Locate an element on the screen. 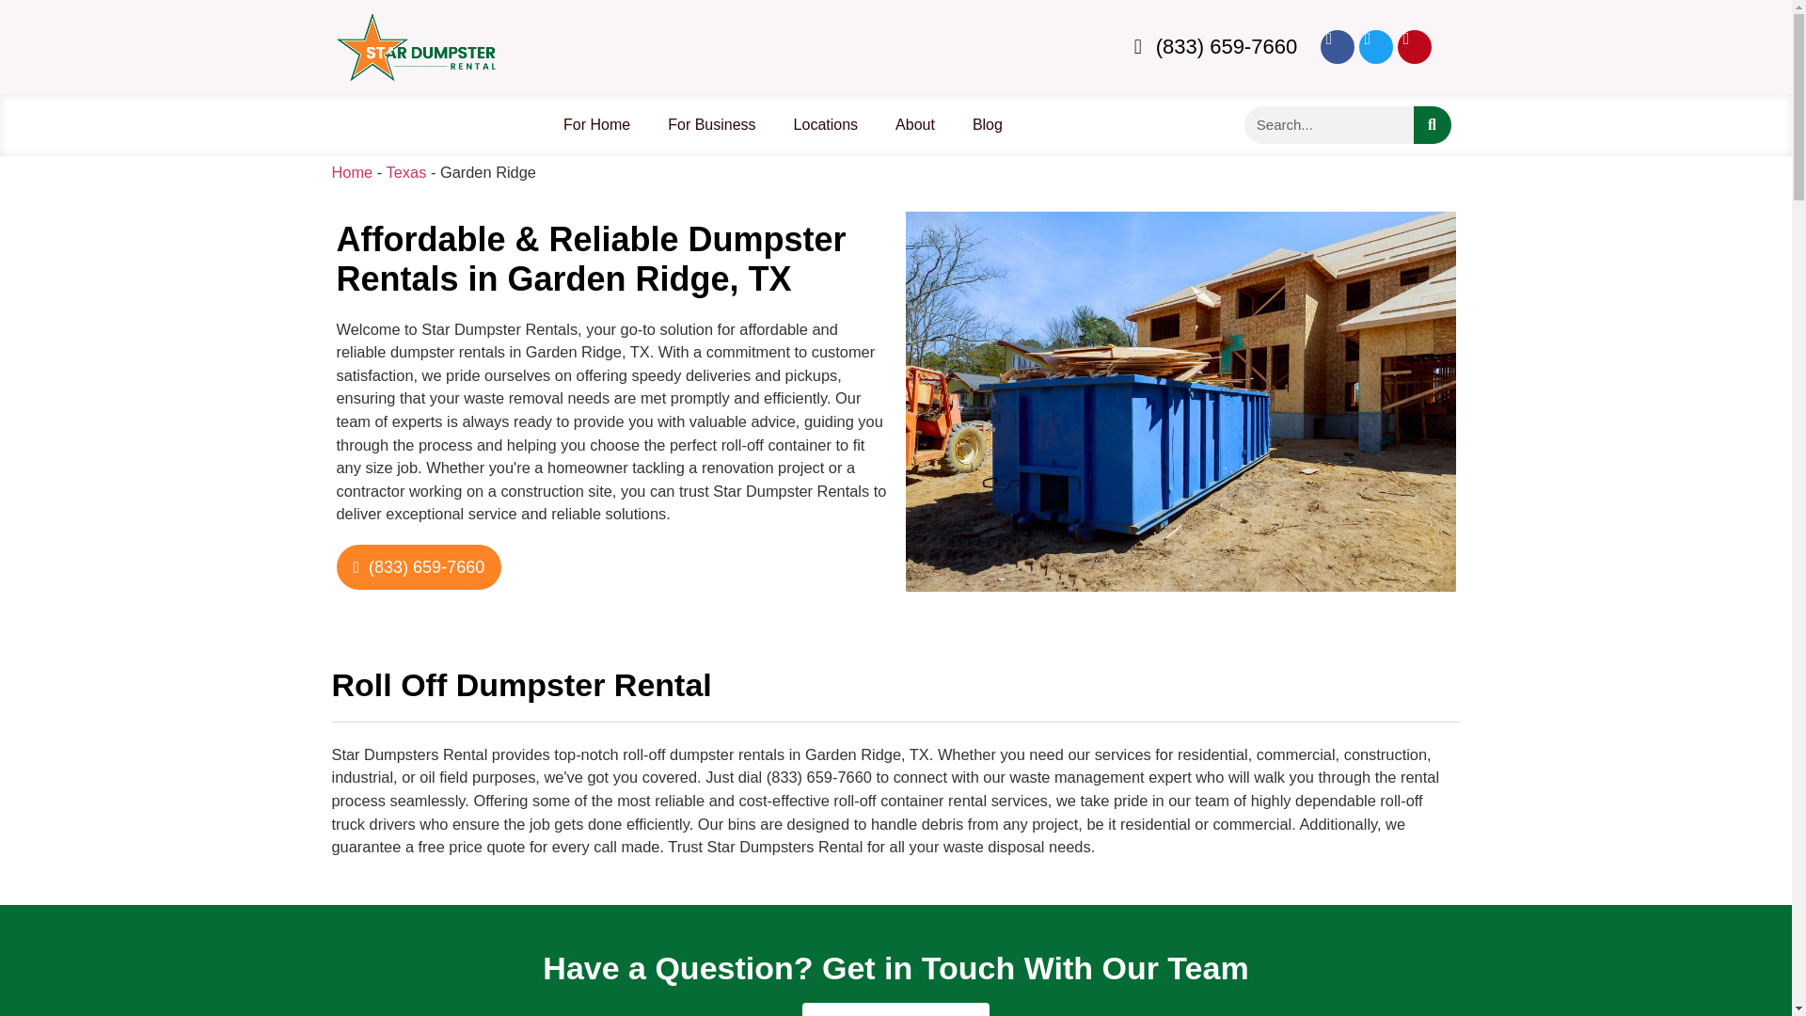  For Home is located at coordinates (596, 124).